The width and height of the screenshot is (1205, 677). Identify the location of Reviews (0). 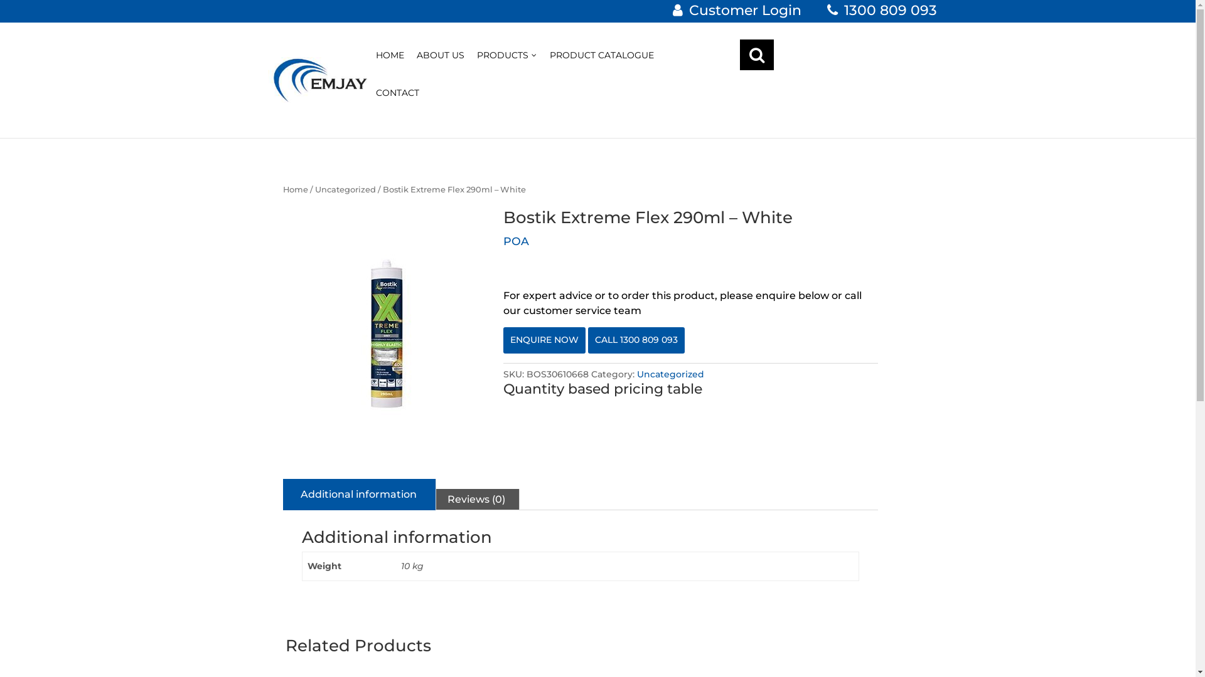
(476, 500).